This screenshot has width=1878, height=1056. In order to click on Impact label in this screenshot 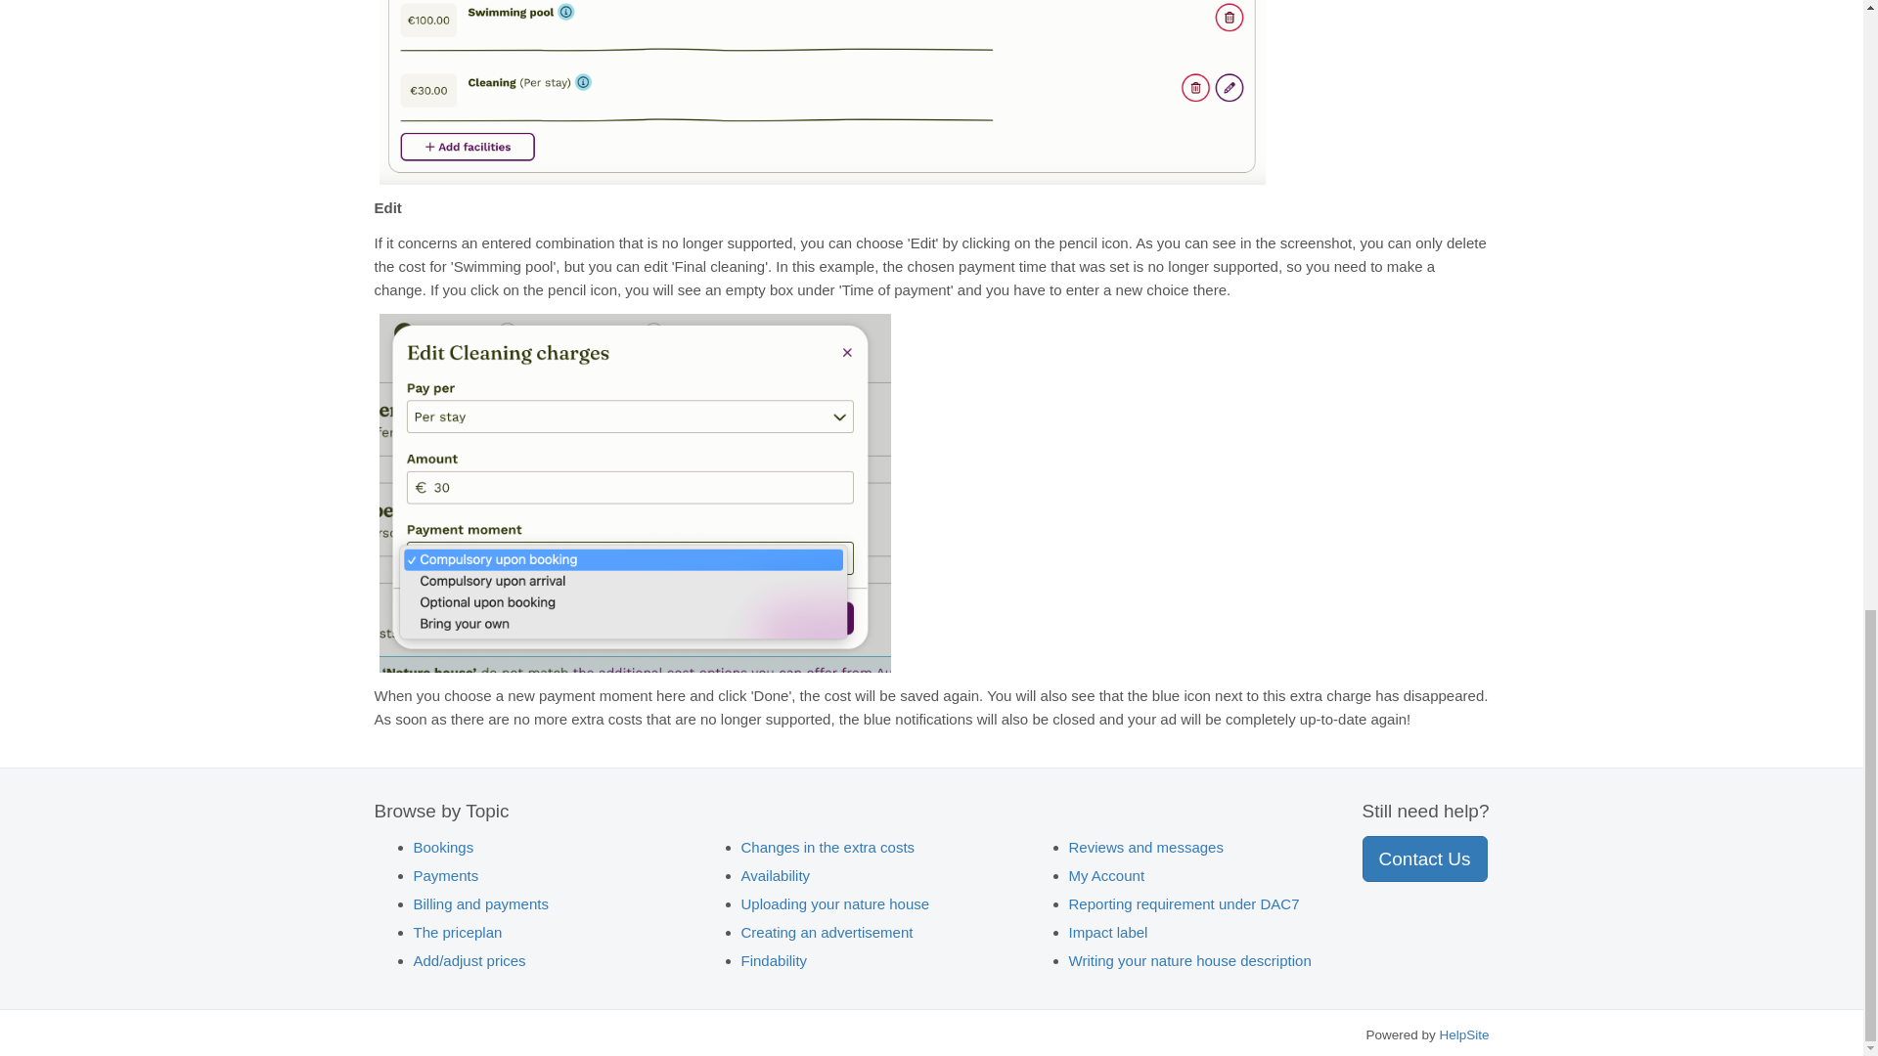, I will do `click(1107, 933)`.